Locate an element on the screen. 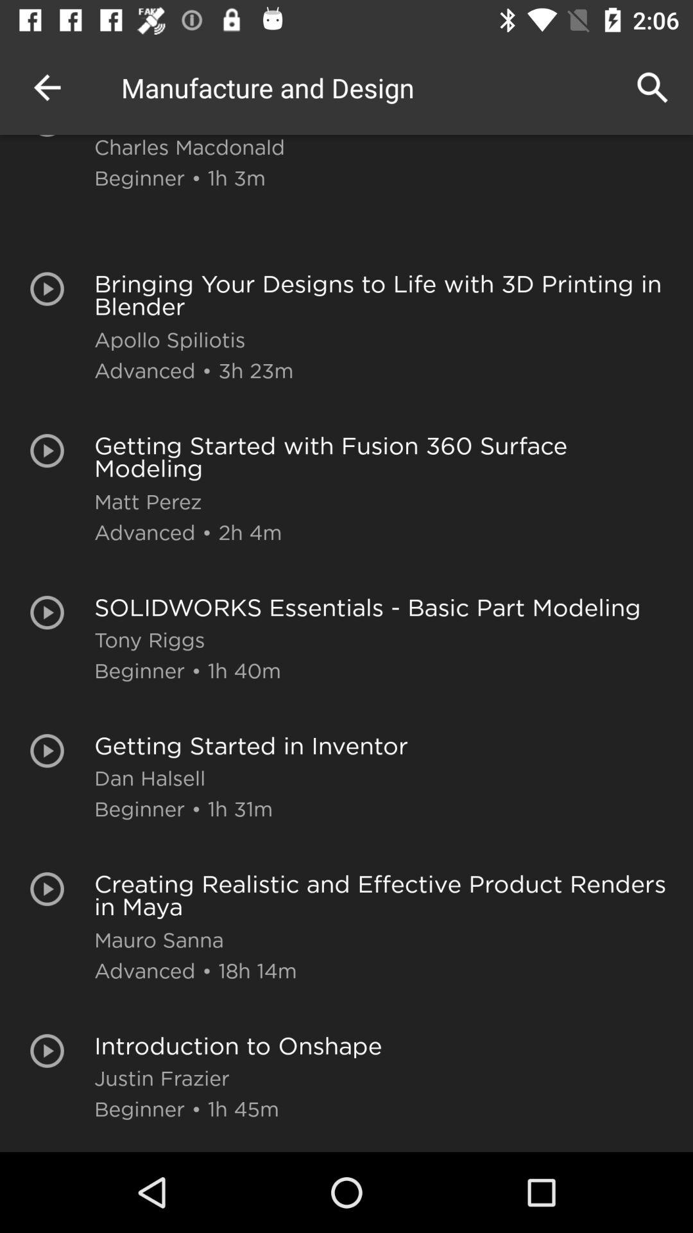 This screenshot has height=1233, width=693. tap the icon at the top right corner is located at coordinates (652, 87).